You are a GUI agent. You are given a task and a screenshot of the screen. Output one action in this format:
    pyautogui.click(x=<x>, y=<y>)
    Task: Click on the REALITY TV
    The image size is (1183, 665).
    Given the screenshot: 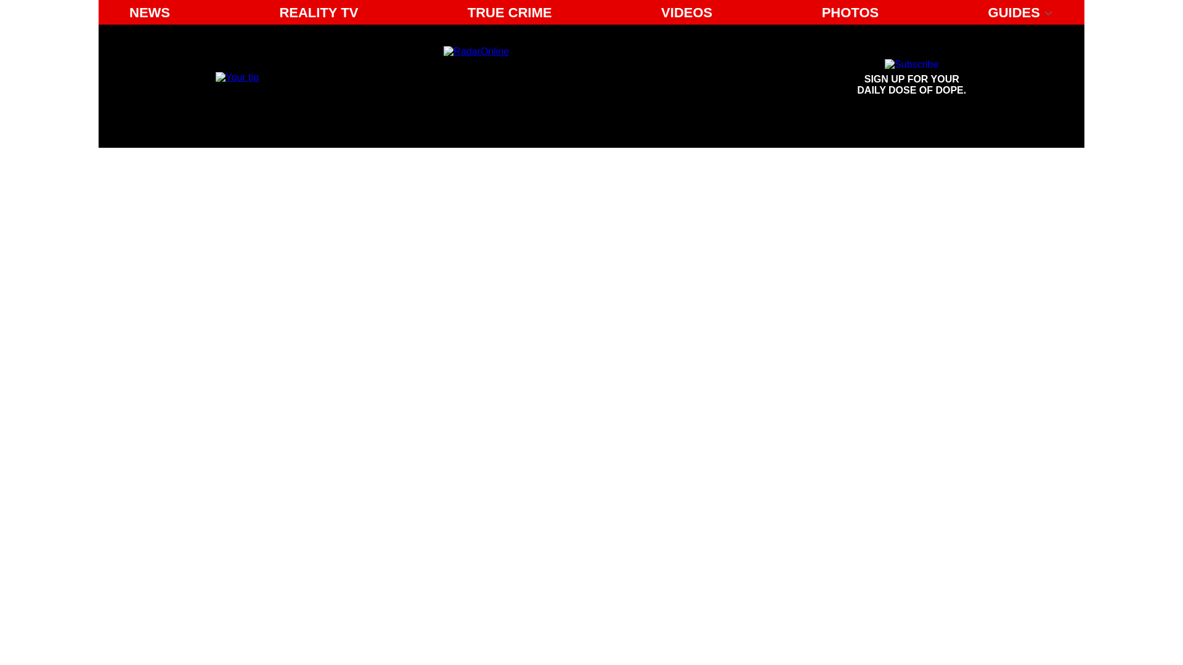 What is the action you would take?
    pyautogui.click(x=319, y=12)
    